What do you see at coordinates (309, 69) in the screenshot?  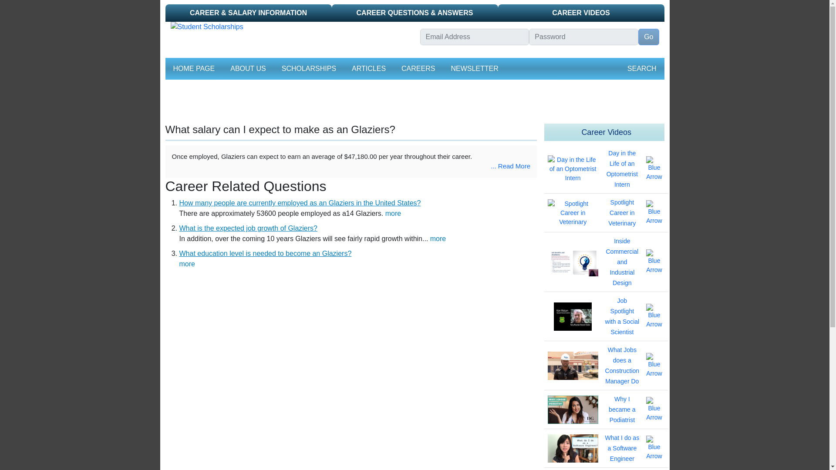 I see `SCHOLARSHIPS` at bounding box center [309, 69].